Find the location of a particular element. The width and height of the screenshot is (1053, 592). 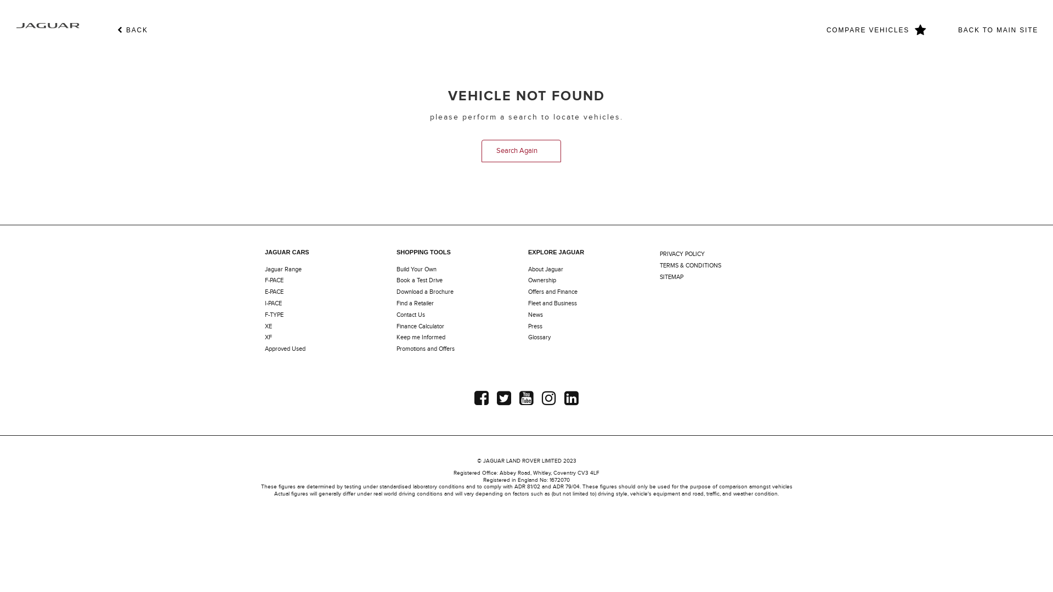

Press is located at coordinates (535, 327).